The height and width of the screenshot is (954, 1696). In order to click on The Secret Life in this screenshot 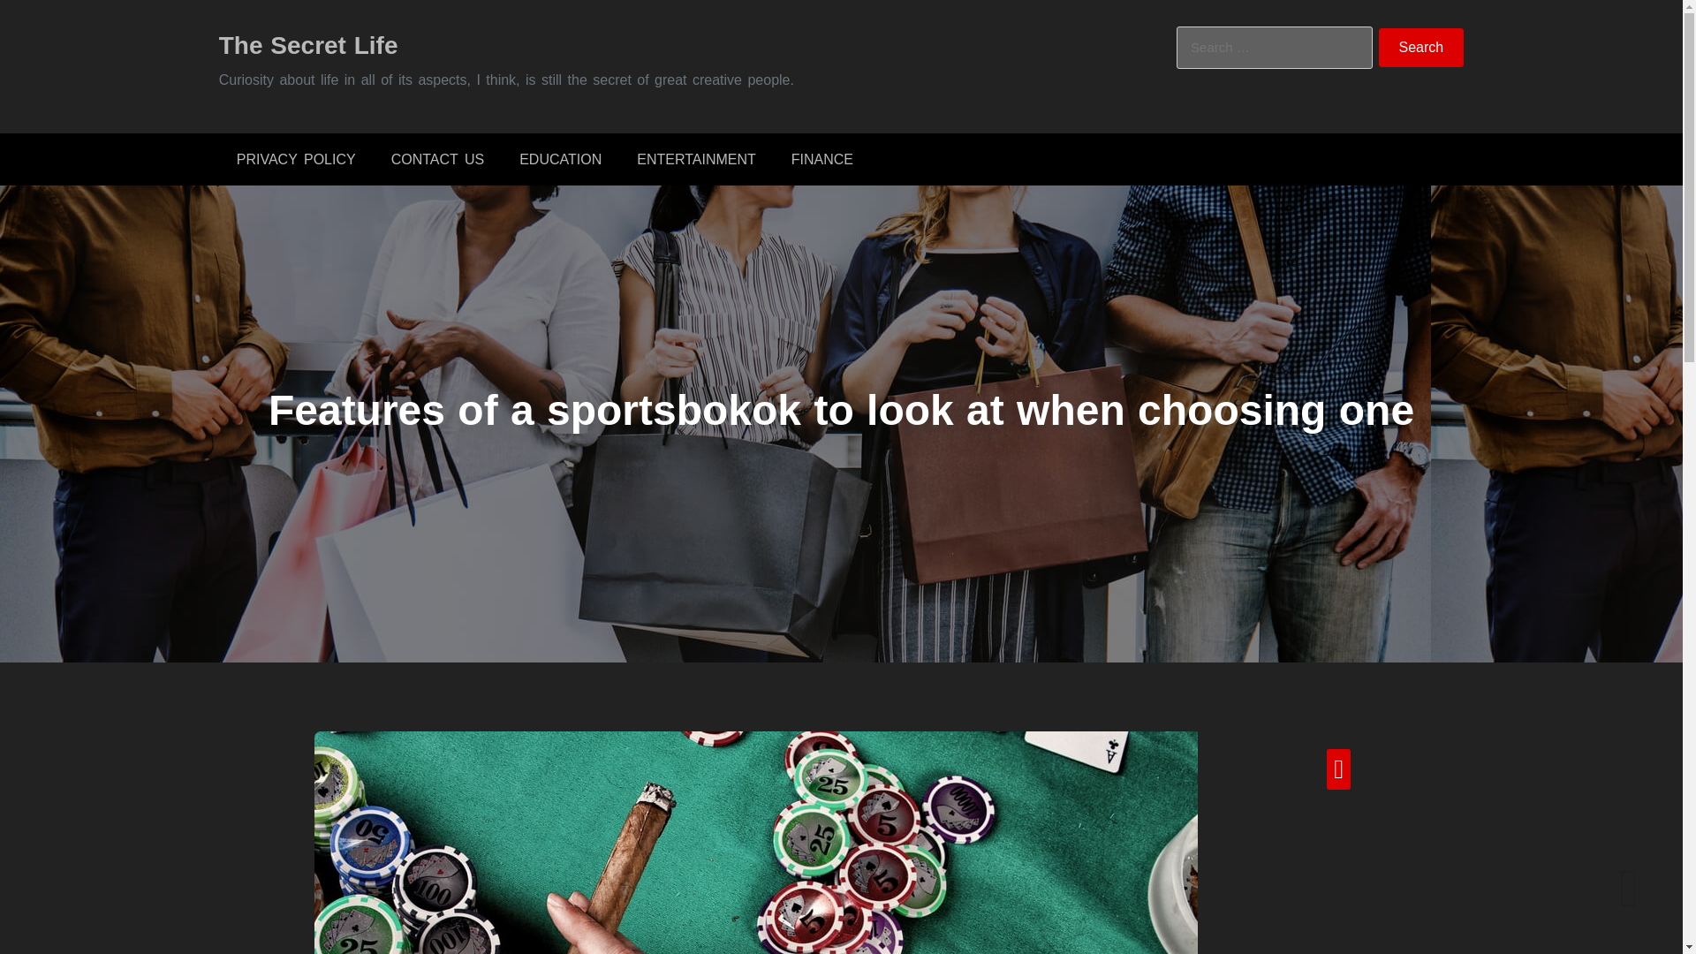, I will do `click(308, 44)`.